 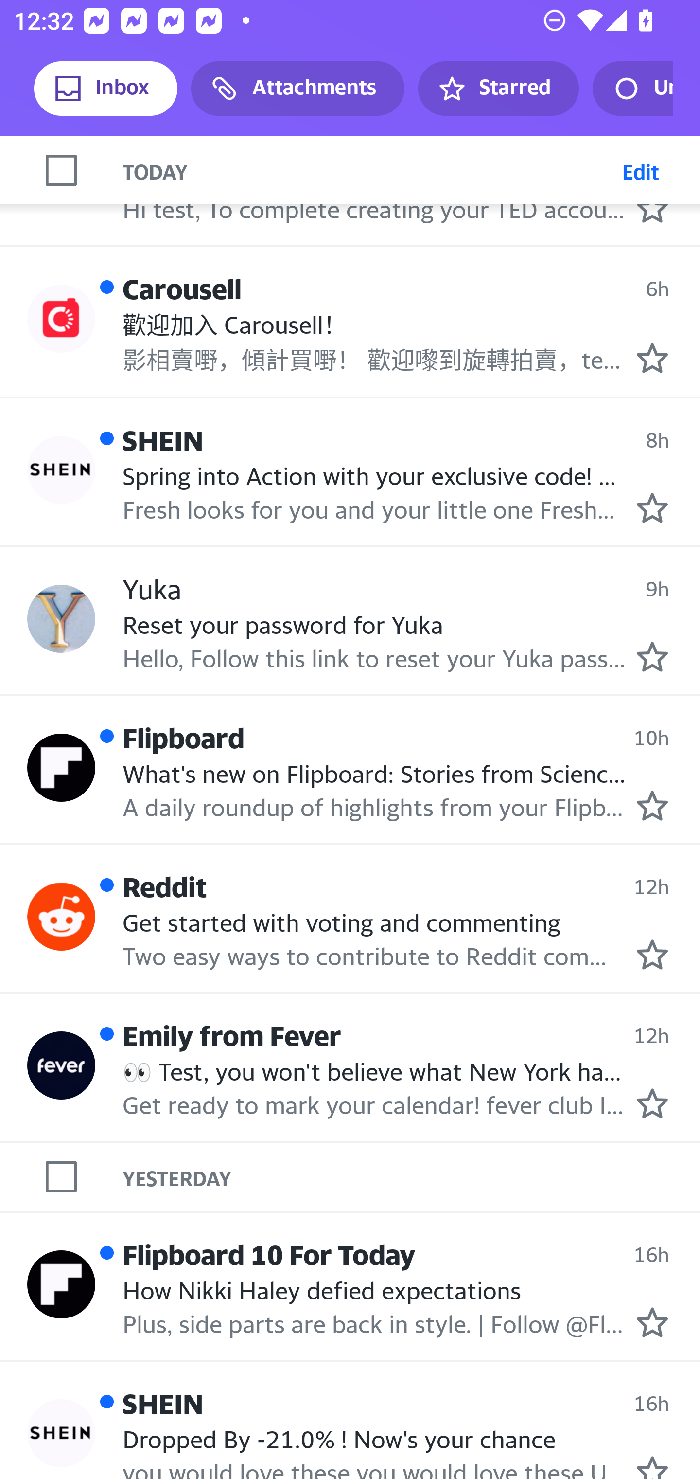 I want to click on Profile
TED, so click(x=61, y=170).